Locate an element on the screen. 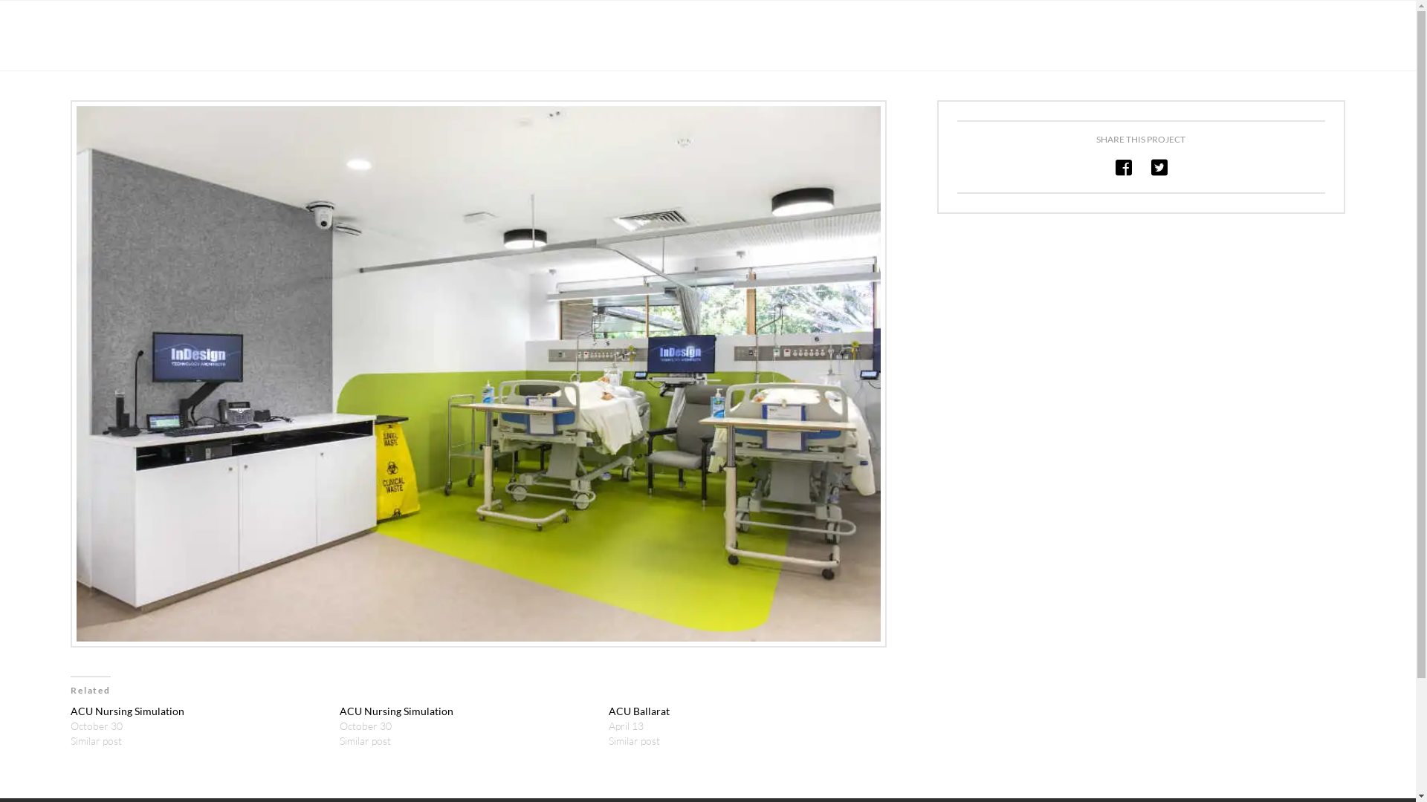 The width and height of the screenshot is (1427, 802). Award winning technology architects is located at coordinates (145, 36).